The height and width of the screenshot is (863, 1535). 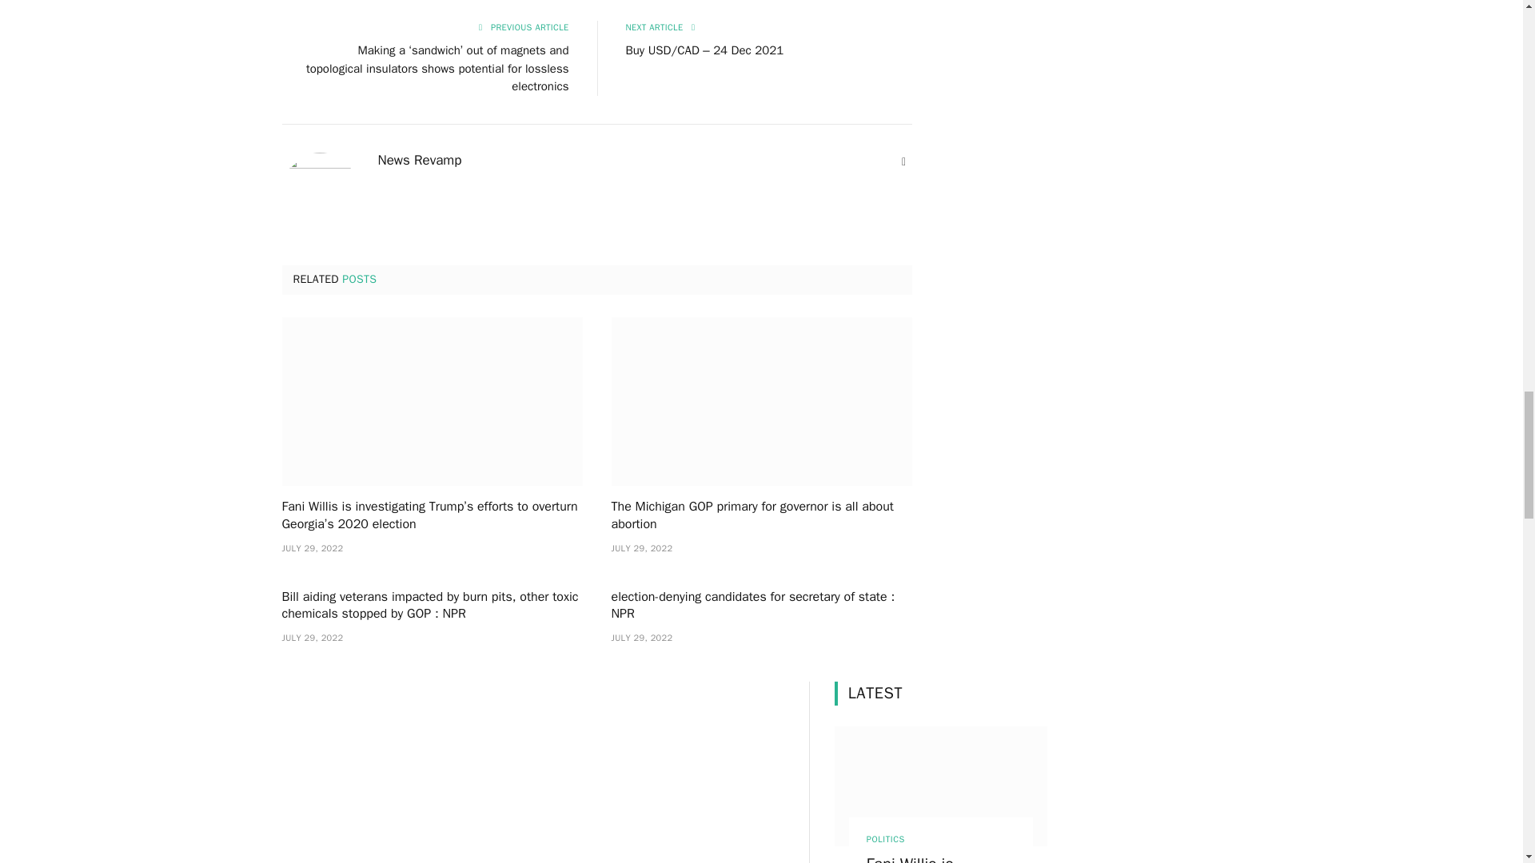 What do you see at coordinates (419, 160) in the screenshot?
I see `Posts by News Revamp` at bounding box center [419, 160].